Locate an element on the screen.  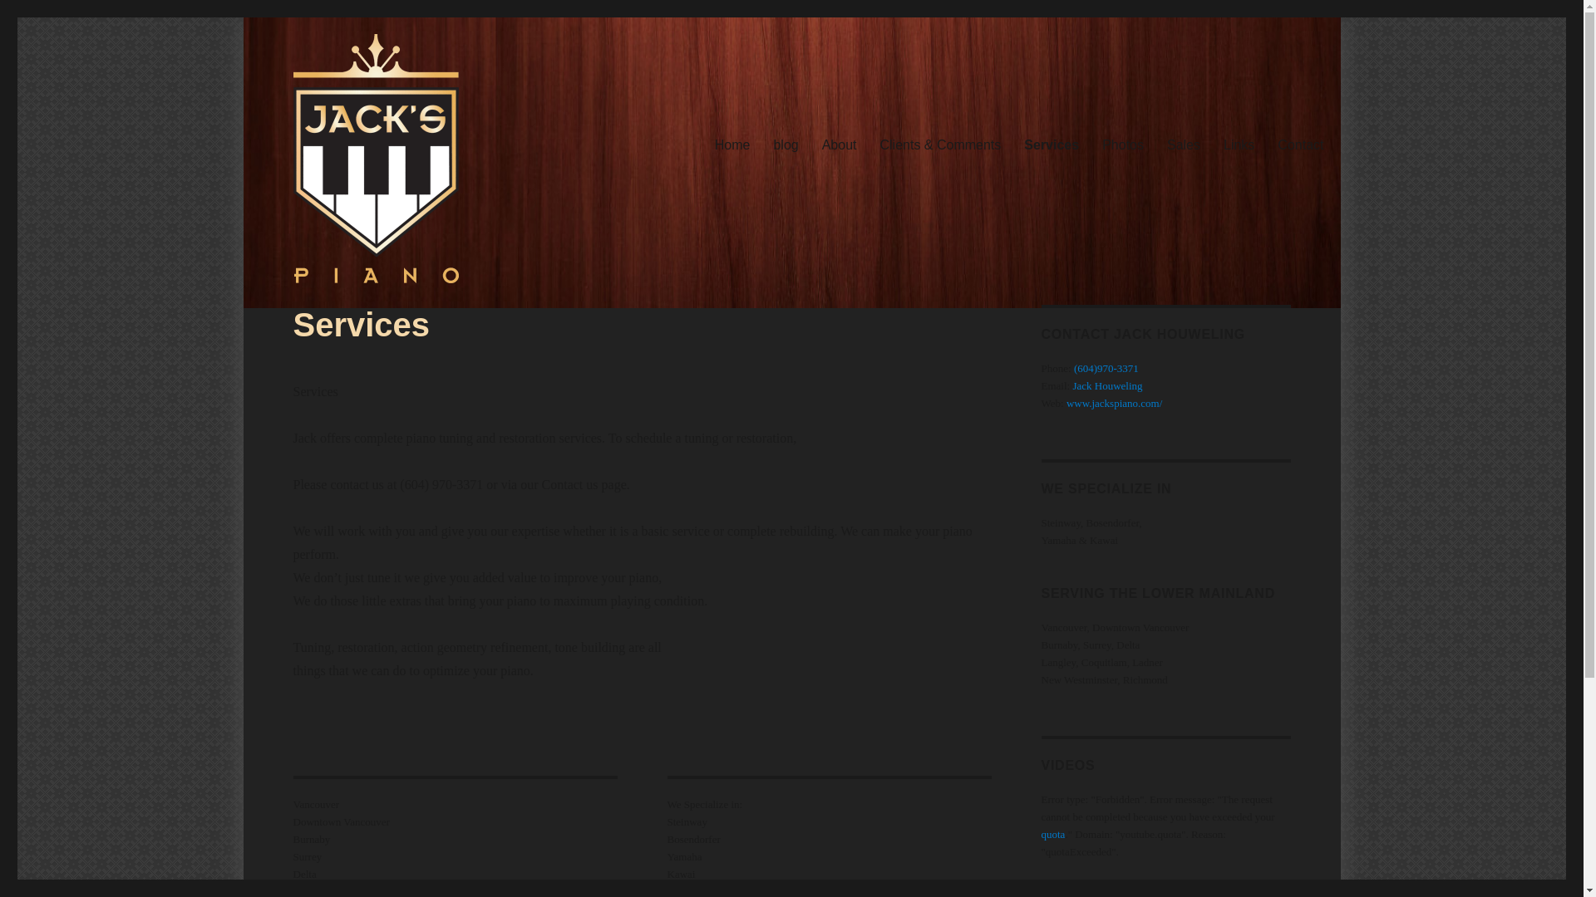
Photos is located at coordinates (1122, 145).